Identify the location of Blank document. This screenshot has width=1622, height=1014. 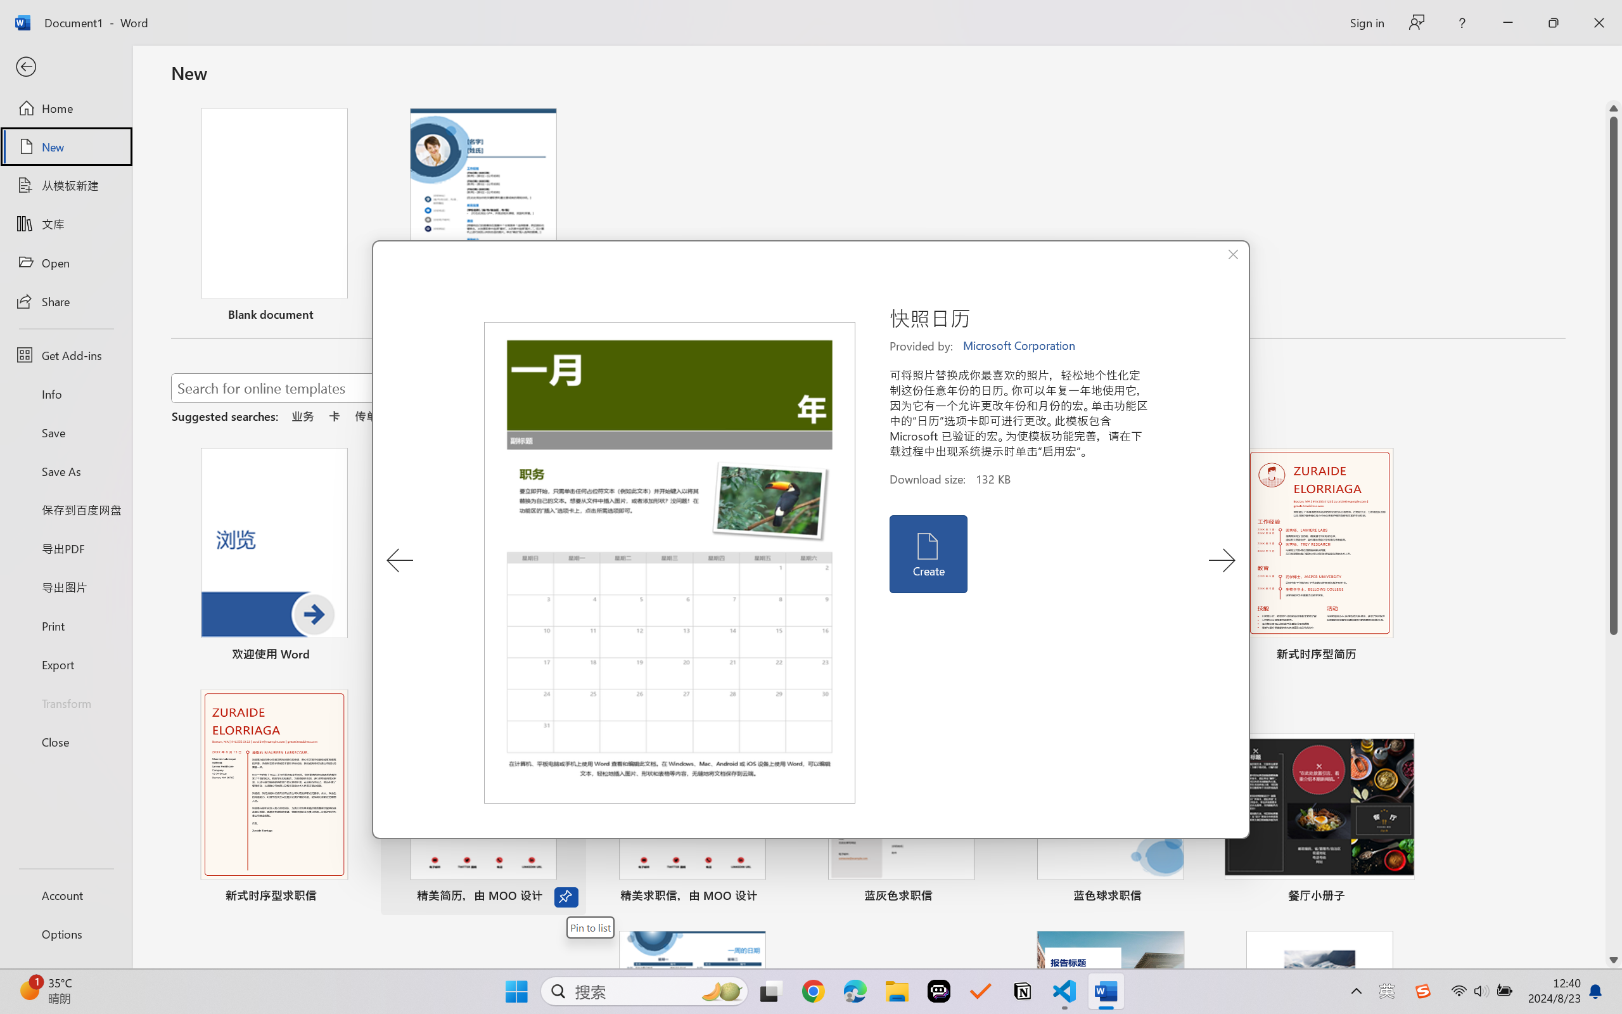
(274, 217).